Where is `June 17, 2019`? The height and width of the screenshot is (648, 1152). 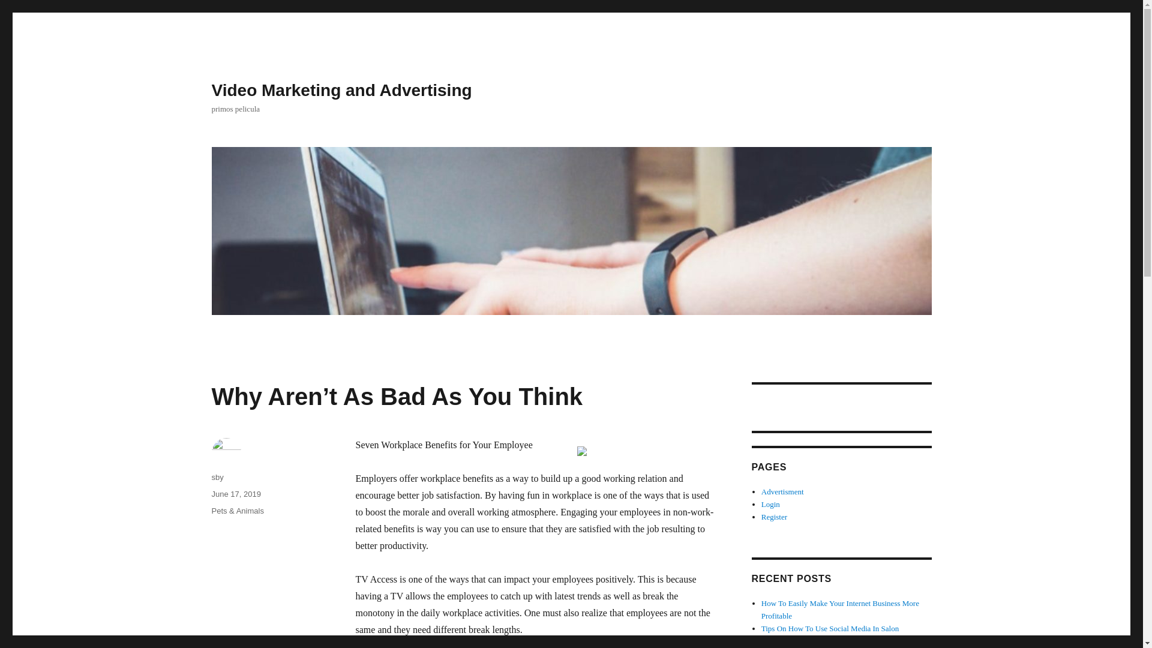 June 17, 2019 is located at coordinates (235, 494).